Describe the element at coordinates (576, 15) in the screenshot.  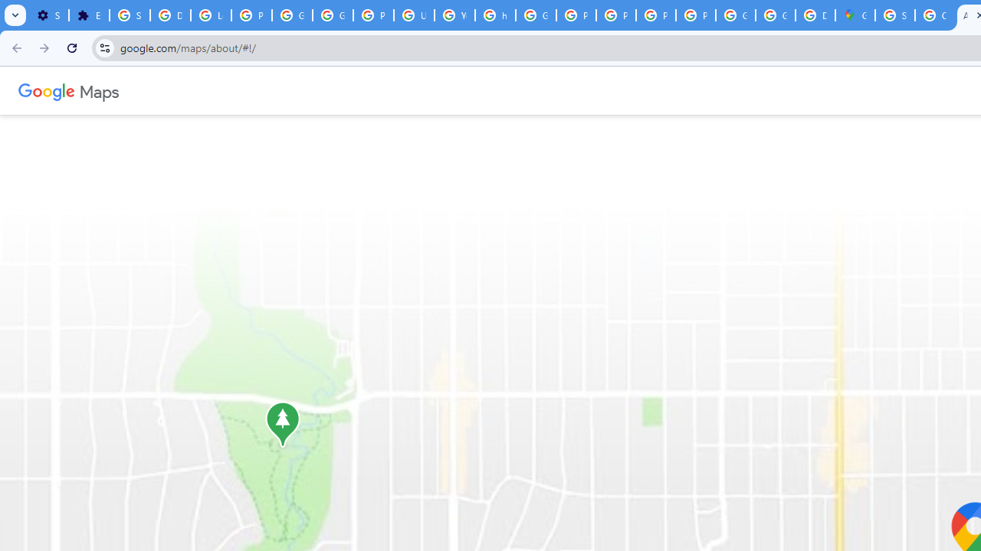
I see `Privacy Help Center - Policies Help` at that location.